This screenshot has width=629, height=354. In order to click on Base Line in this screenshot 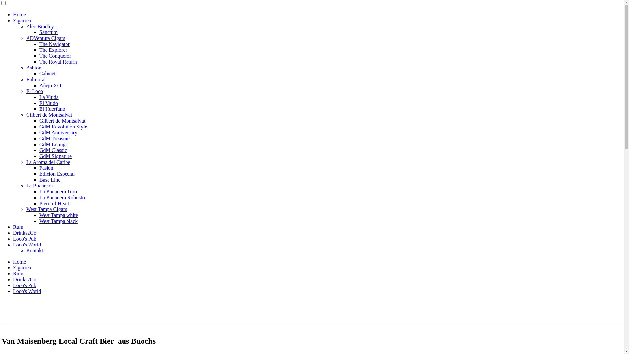, I will do `click(50, 180)`.